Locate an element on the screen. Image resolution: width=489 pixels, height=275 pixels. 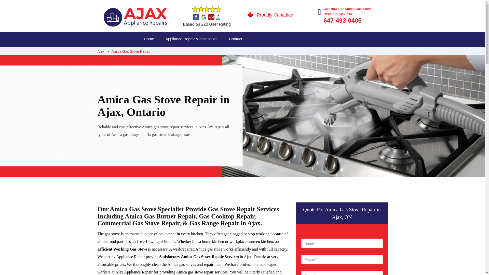
Commercial Appliances Repair is located at coordinates (181, 52).